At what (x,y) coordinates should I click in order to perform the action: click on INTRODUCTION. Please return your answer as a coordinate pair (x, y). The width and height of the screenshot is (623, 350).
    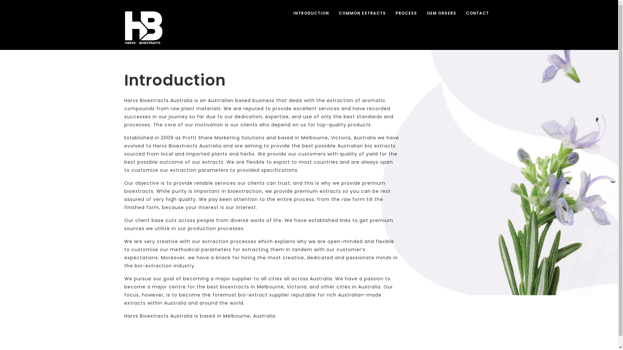
    Looking at the image, I should click on (311, 13).